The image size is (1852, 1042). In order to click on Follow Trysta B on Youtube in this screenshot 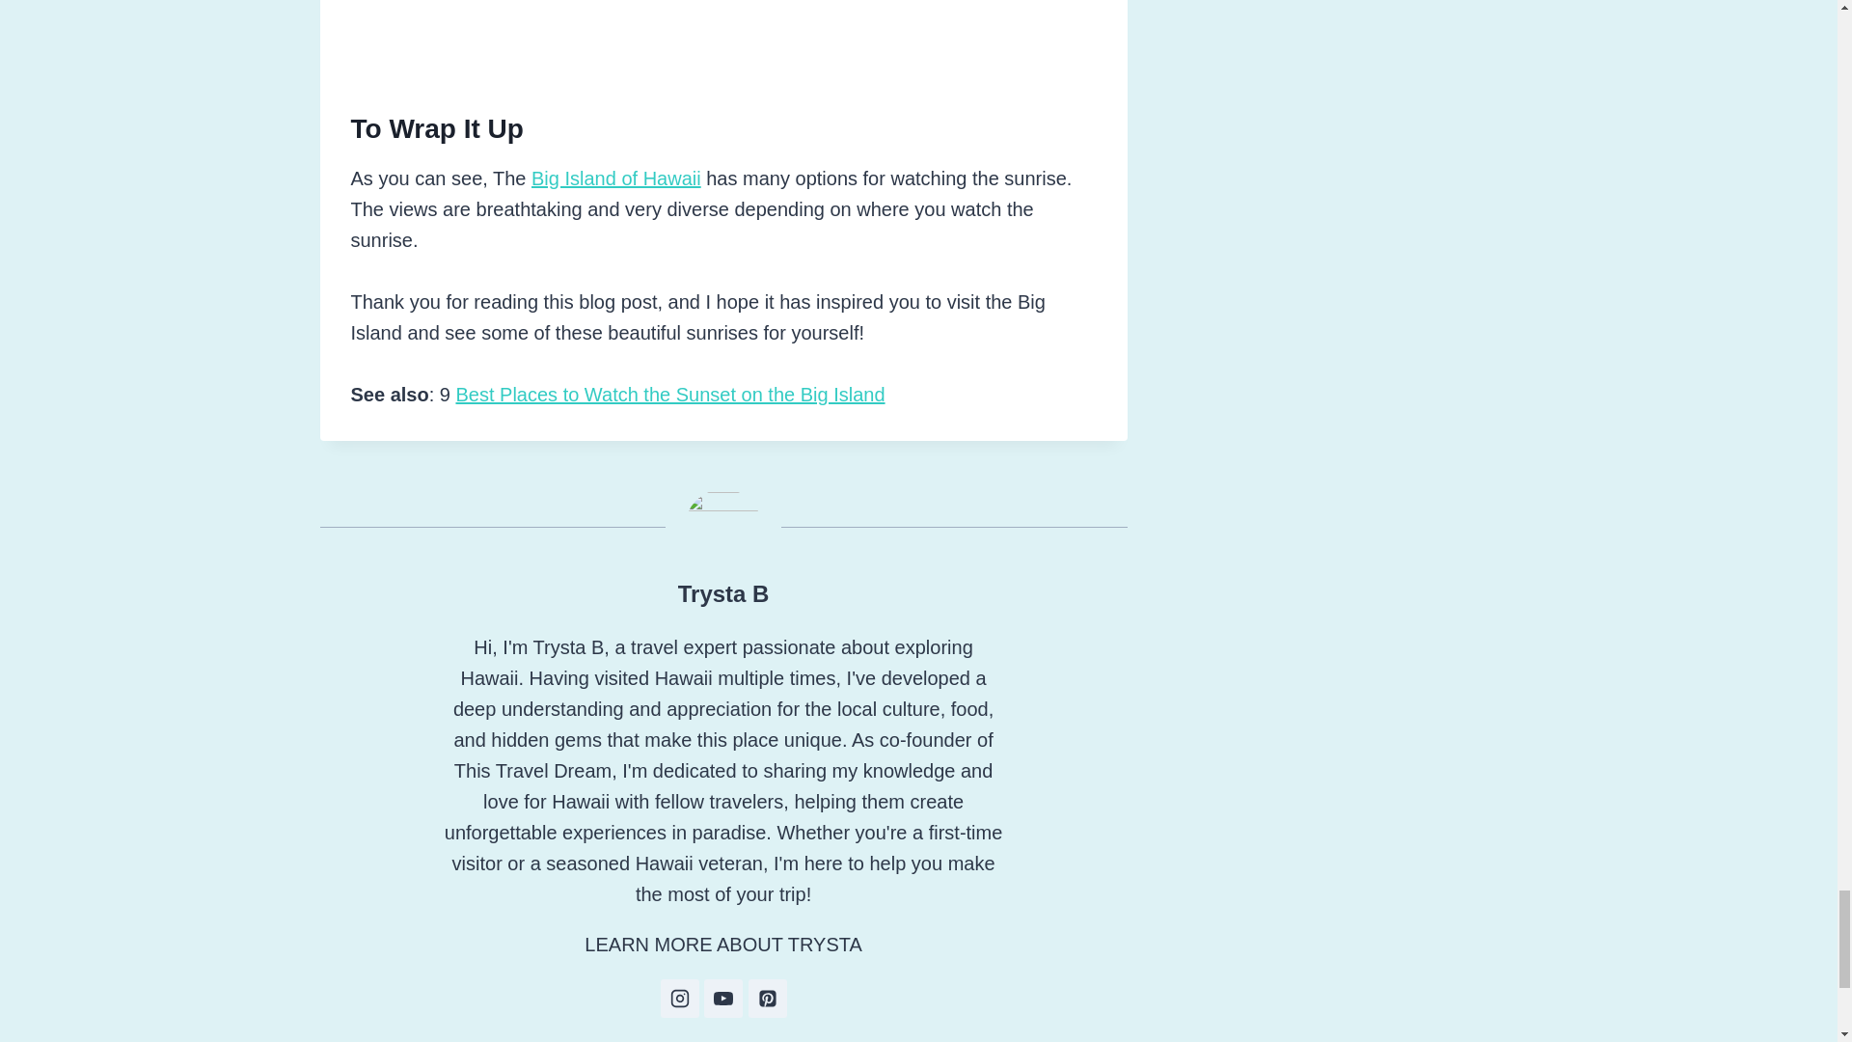, I will do `click(722, 999)`.